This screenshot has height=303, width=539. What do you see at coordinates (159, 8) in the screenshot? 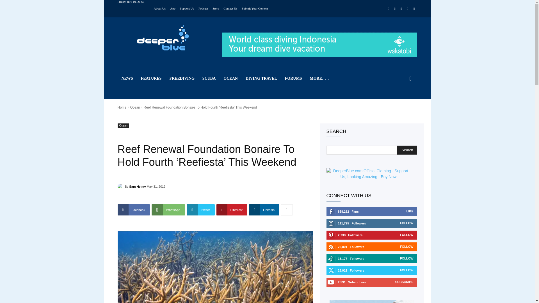
I see `About Us` at bounding box center [159, 8].